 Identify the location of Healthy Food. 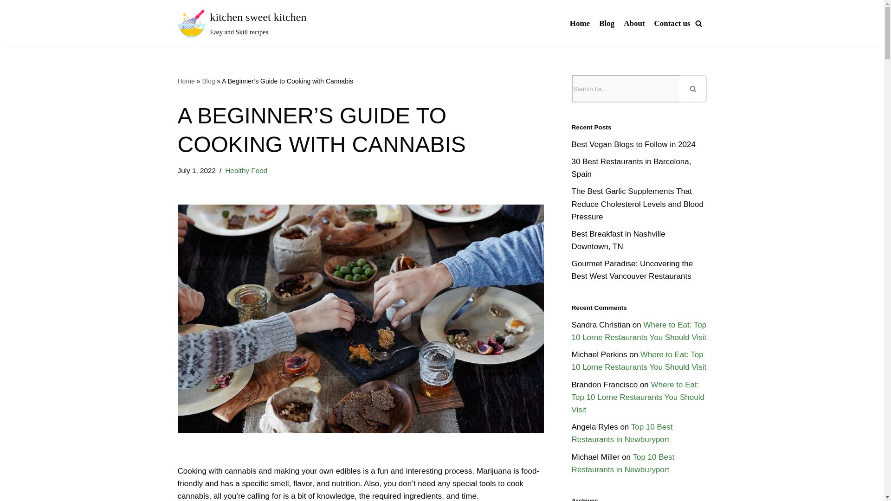
(246, 170).